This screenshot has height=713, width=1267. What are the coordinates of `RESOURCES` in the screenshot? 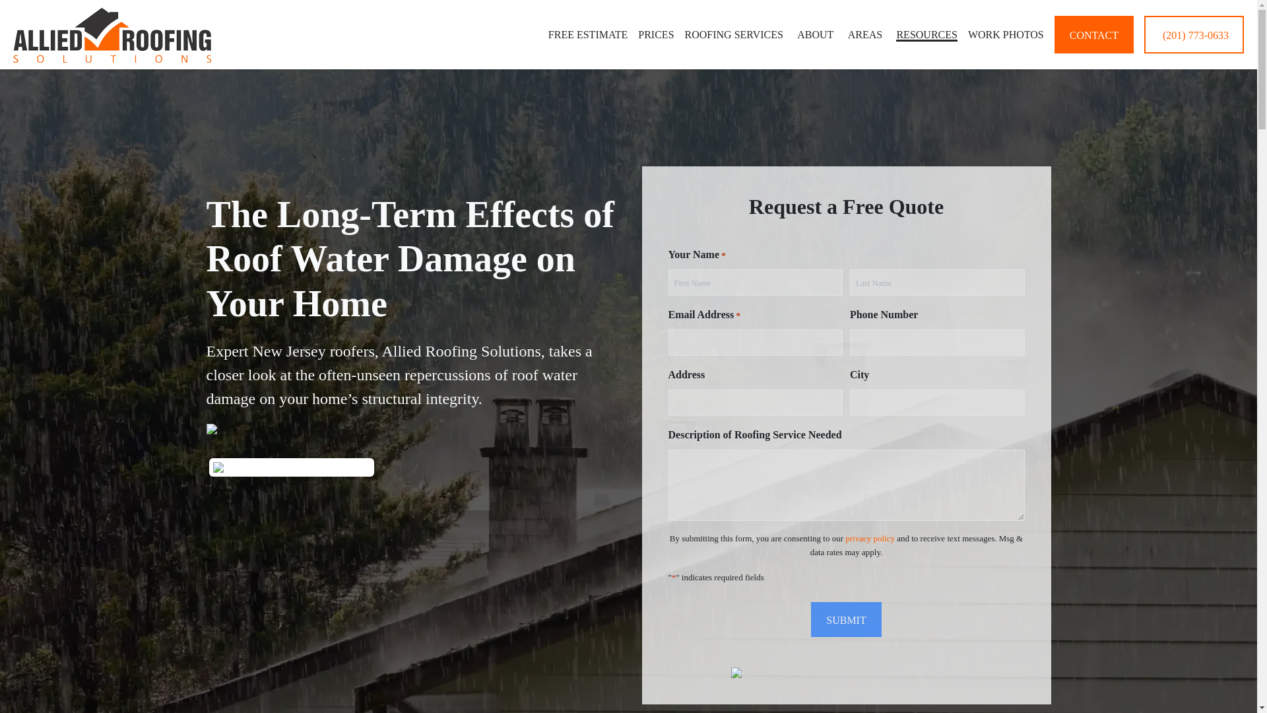 It's located at (926, 34).